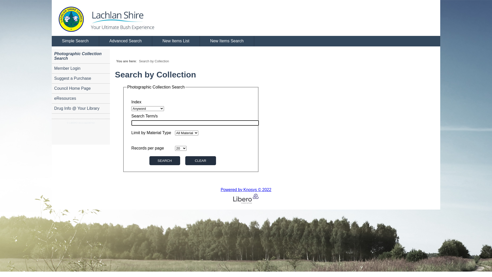  What do you see at coordinates (81, 78) in the screenshot?
I see `Suggest a Purchase` at bounding box center [81, 78].